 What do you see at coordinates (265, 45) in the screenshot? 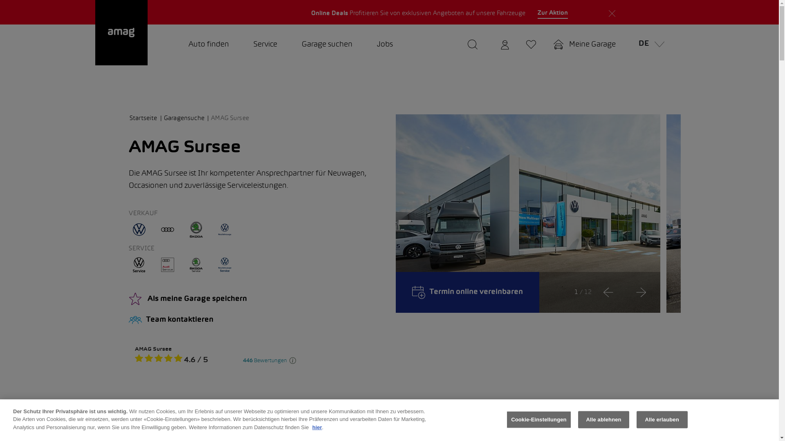
I see `Service` at bounding box center [265, 45].